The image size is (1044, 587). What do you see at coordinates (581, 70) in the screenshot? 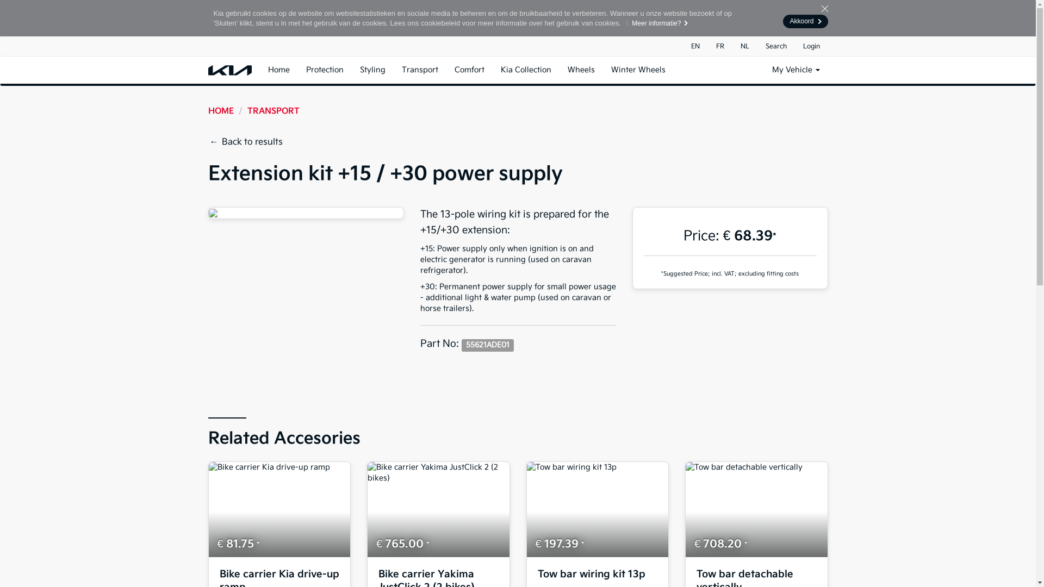
I see `Wheels` at bounding box center [581, 70].